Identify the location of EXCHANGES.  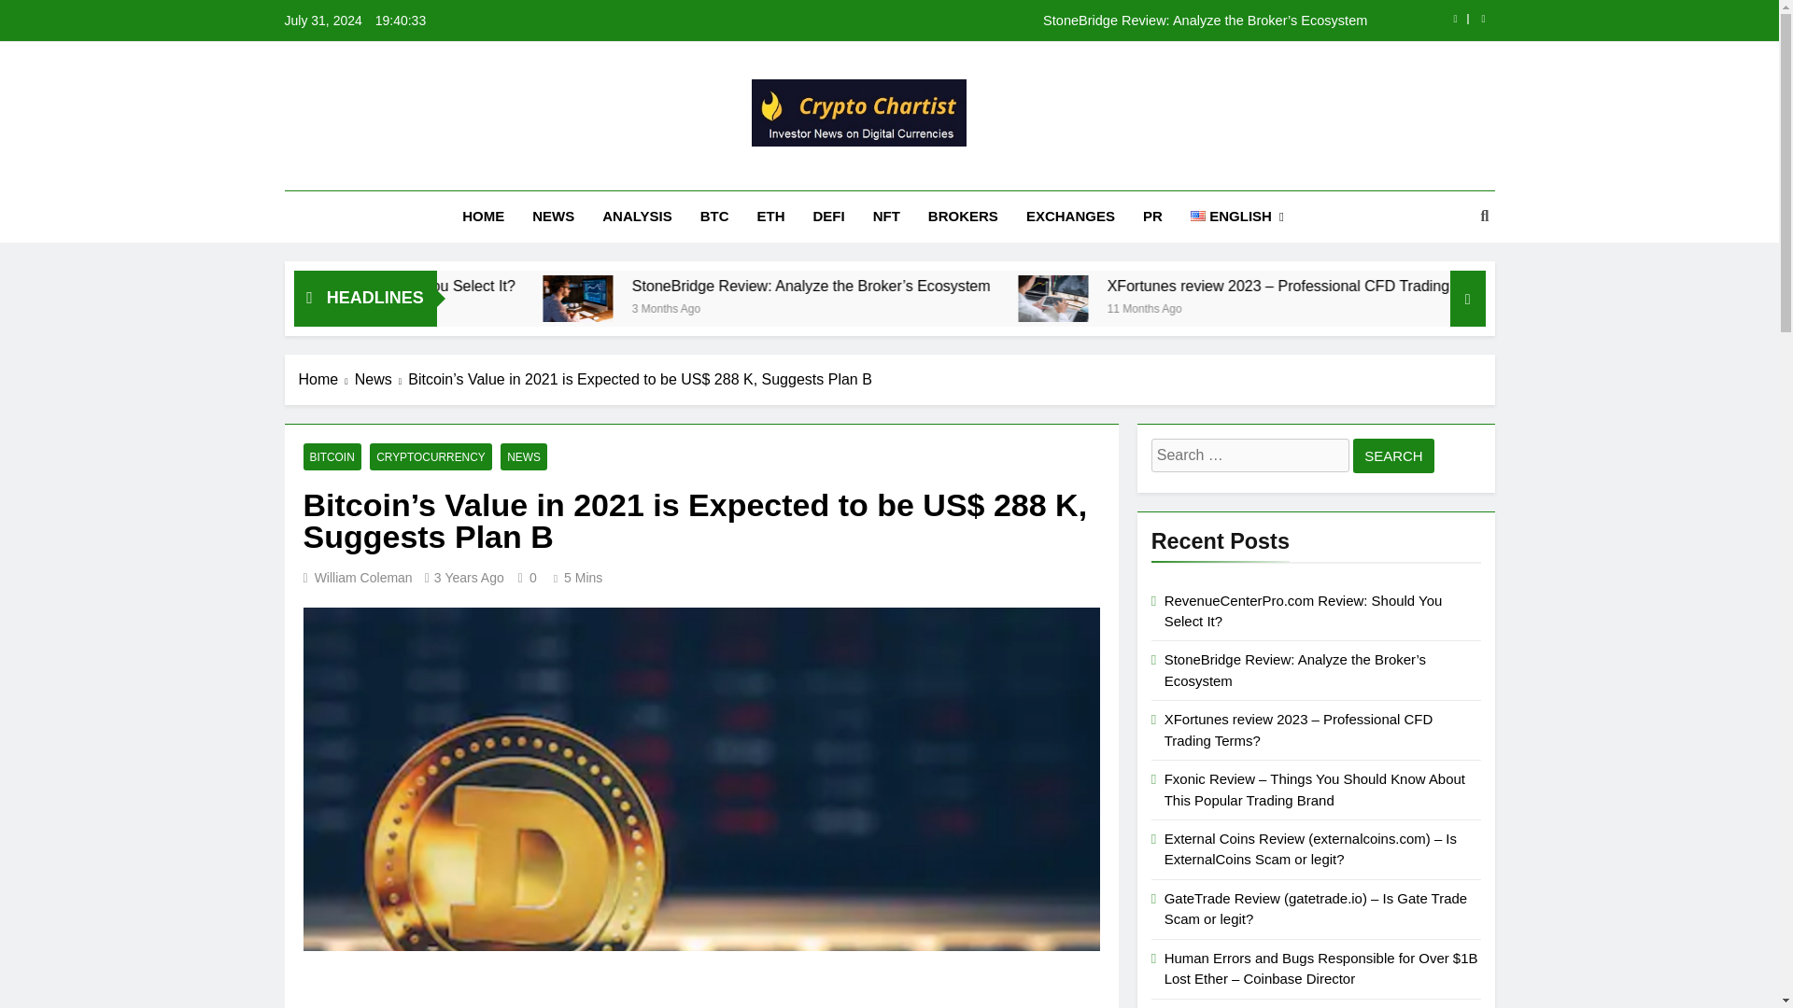
(1070, 217).